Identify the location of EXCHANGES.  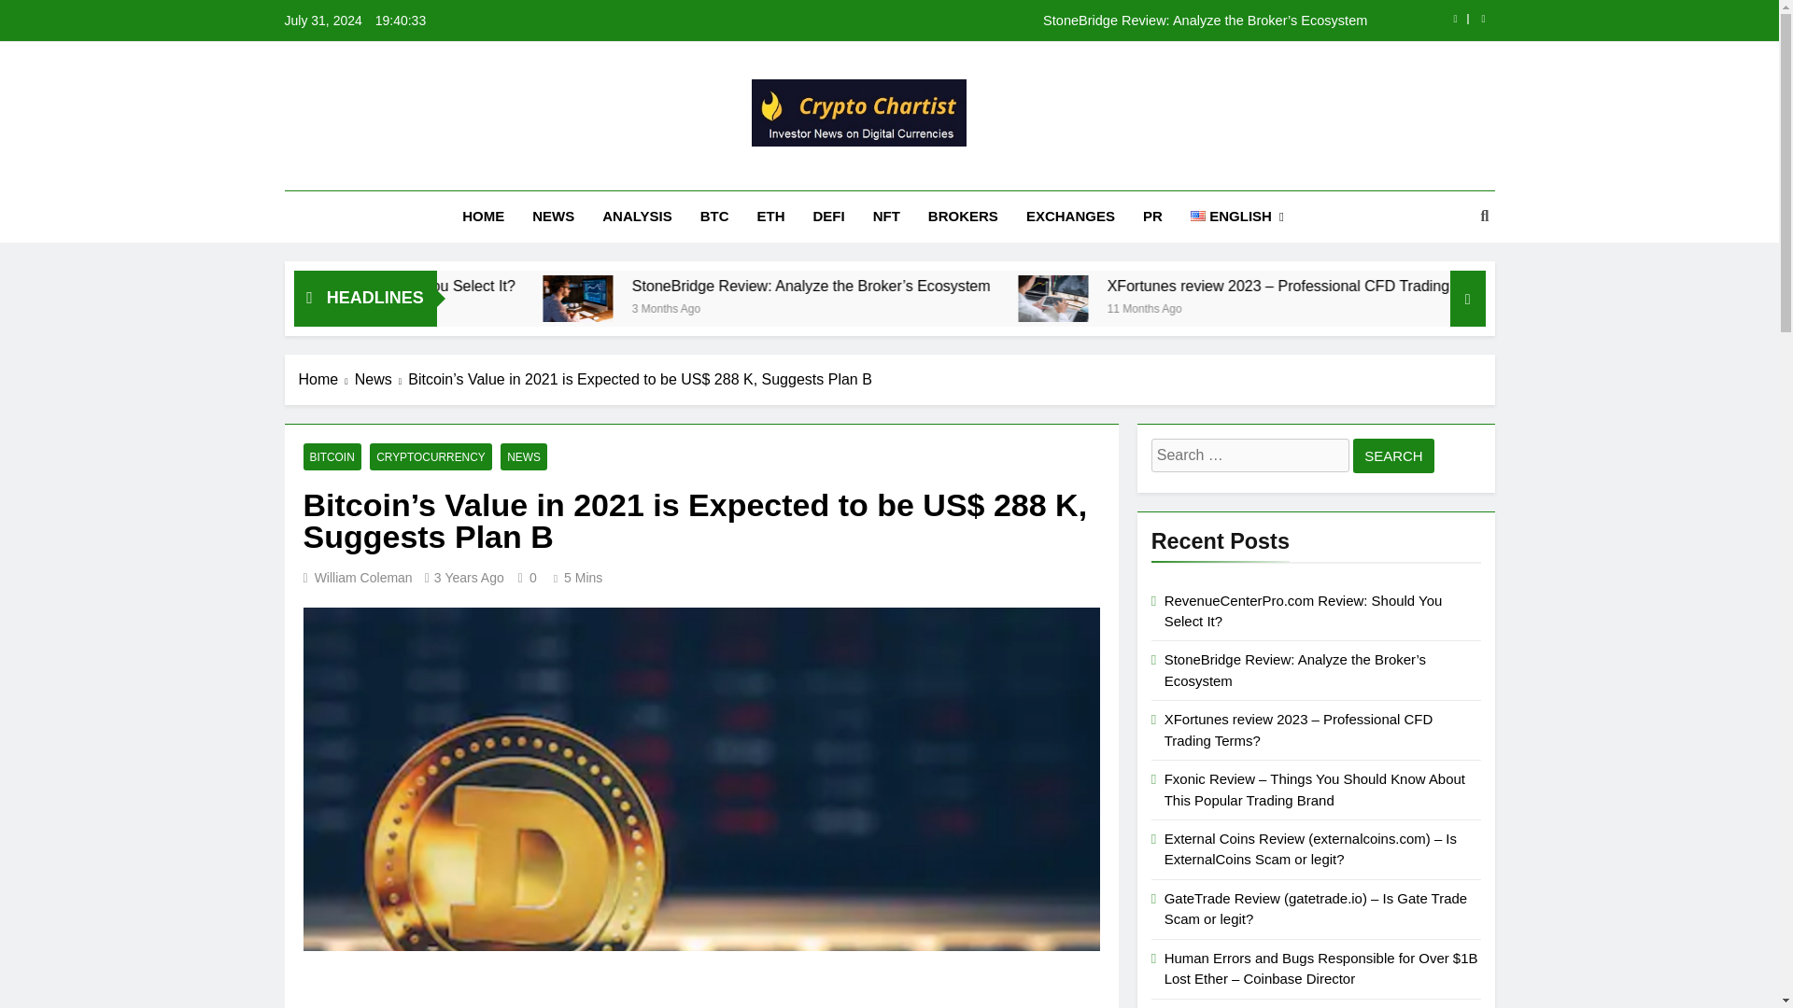
(1070, 217).